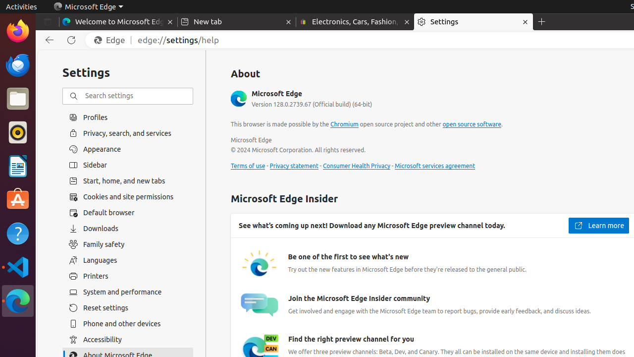 This screenshot has height=357, width=634. I want to click on Privacy statement, so click(294, 166).